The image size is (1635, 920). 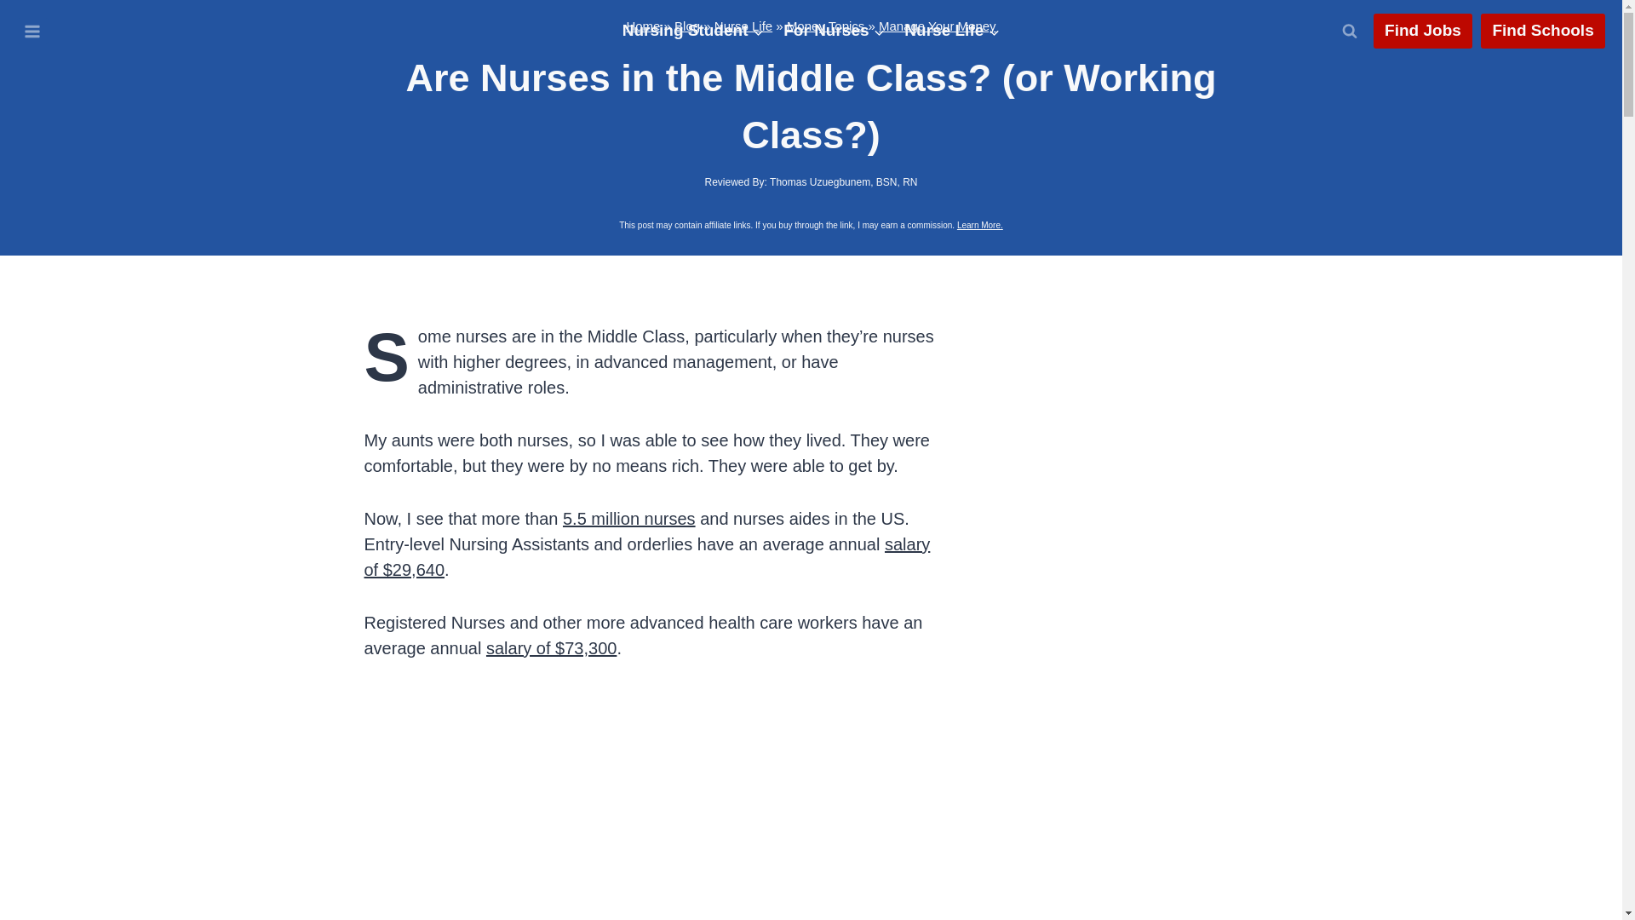 What do you see at coordinates (1543, 32) in the screenshot?
I see `Find Schools` at bounding box center [1543, 32].